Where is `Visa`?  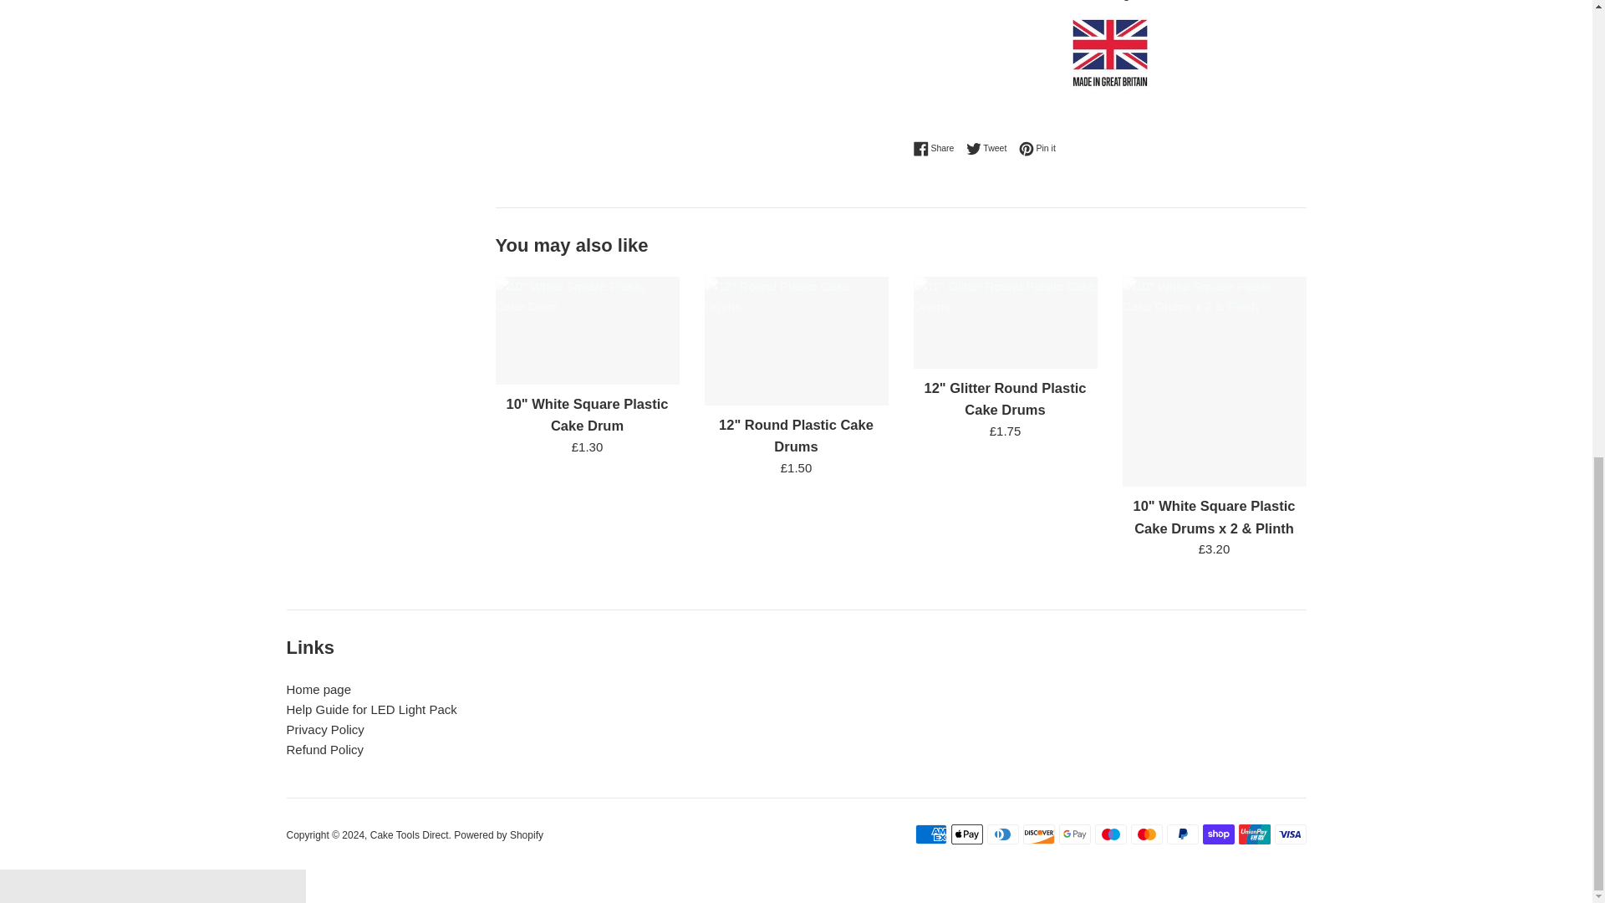
Visa is located at coordinates (1290, 834).